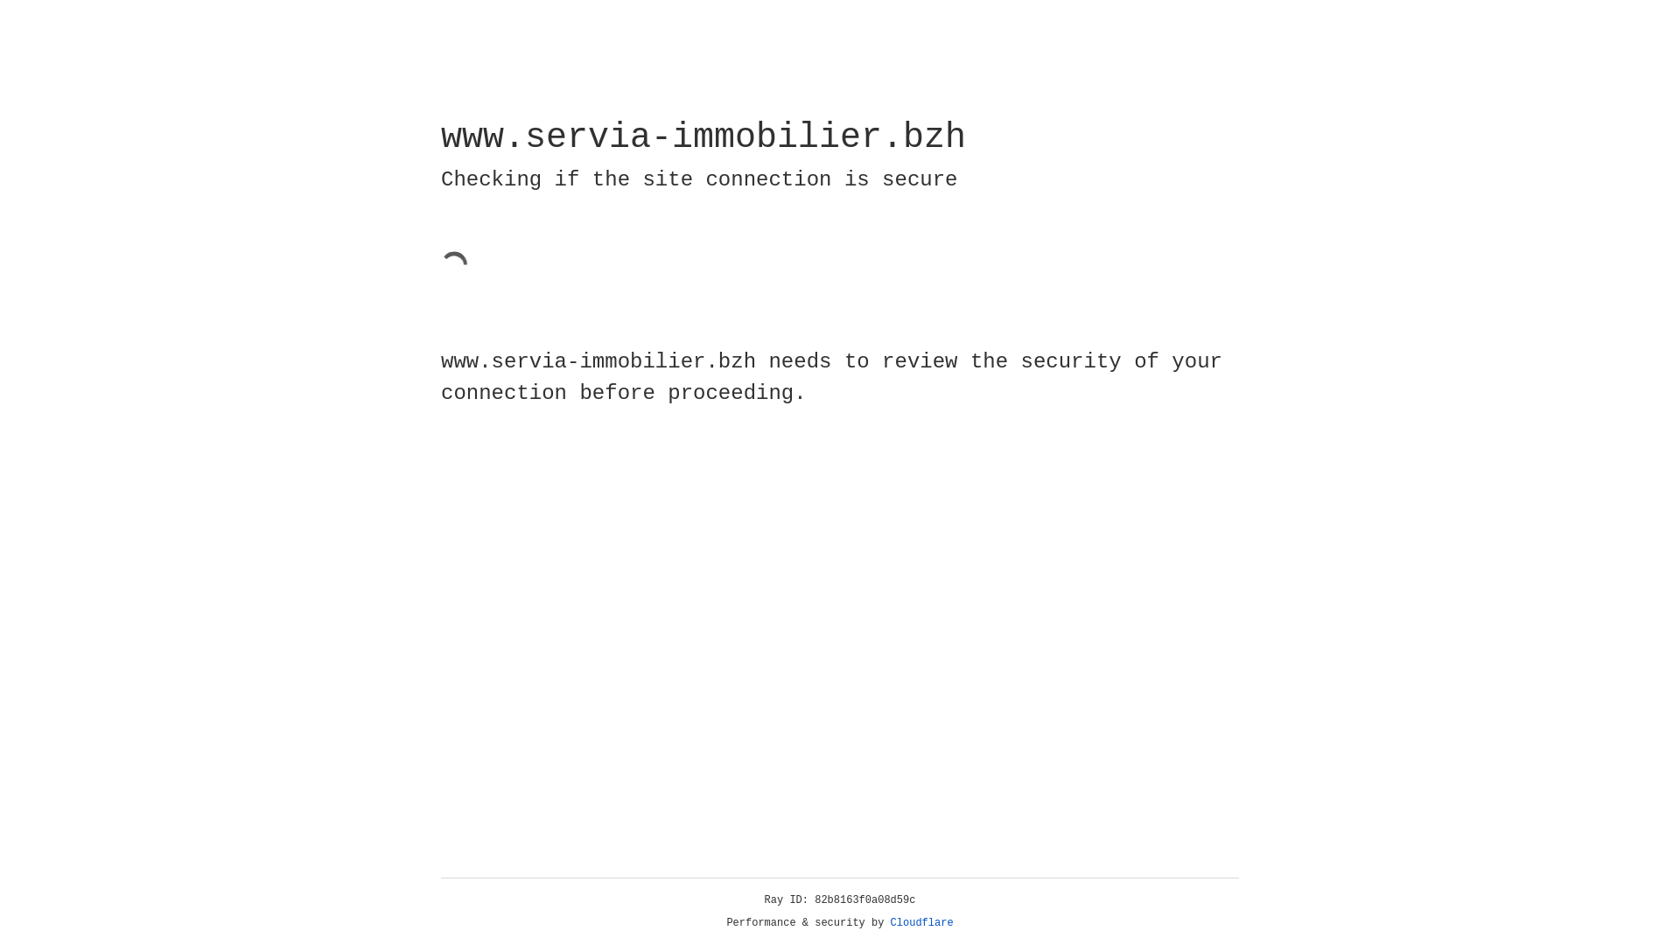 The height and width of the screenshot is (945, 1680). Describe the element at coordinates (922, 923) in the screenshot. I see `Cloudflare` at that location.